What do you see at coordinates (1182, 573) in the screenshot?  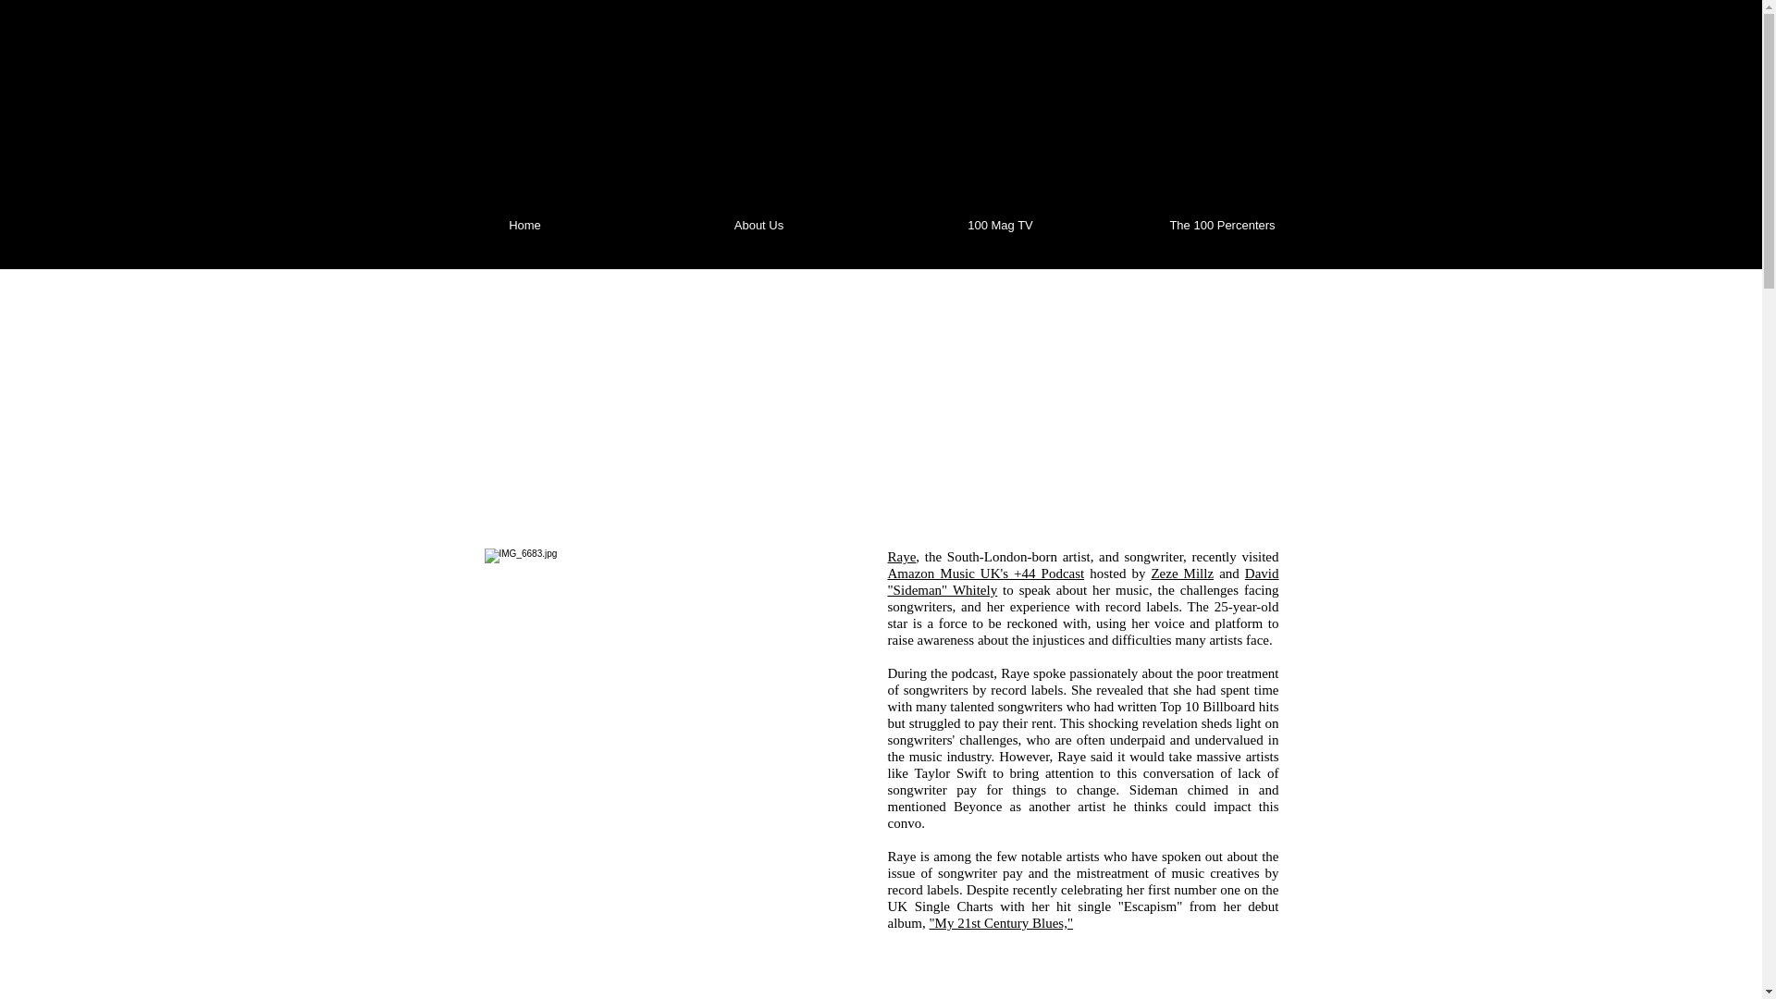 I see `Zeze Millz` at bounding box center [1182, 573].